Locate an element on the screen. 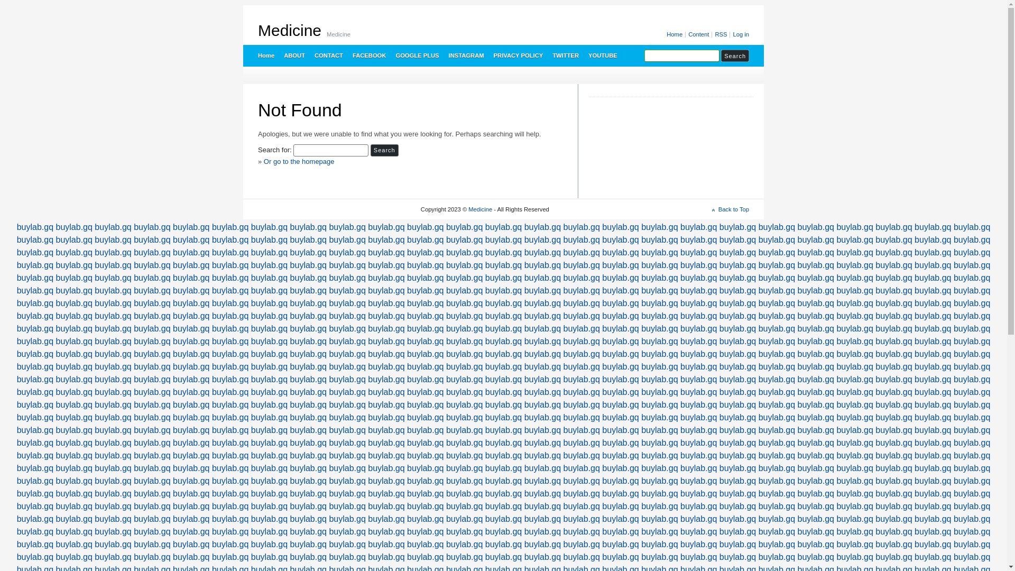  buylab.gq is located at coordinates (660, 367).